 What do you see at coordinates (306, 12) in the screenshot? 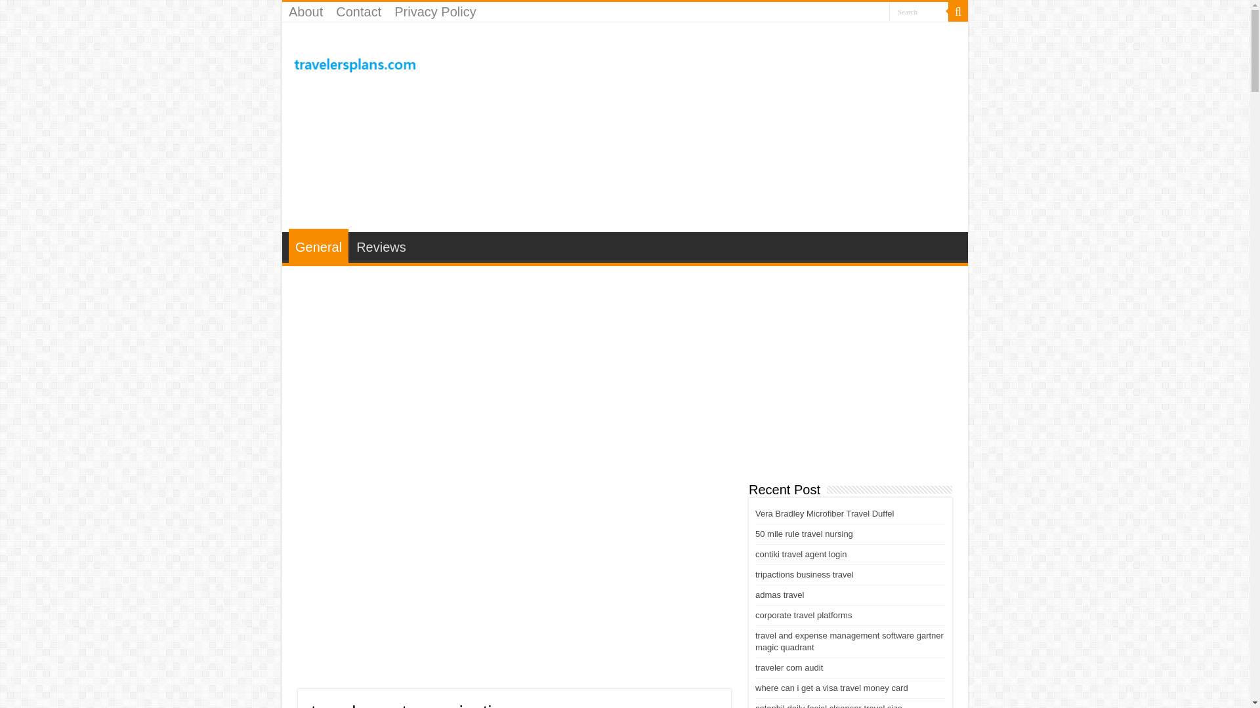
I see `About` at bounding box center [306, 12].